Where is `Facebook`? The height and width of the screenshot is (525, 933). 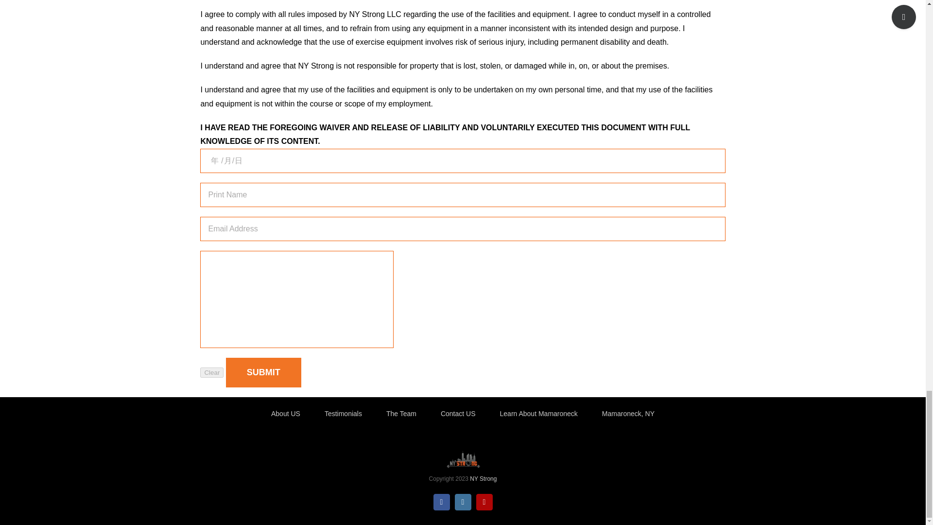 Facebook is located at coordinates (441, 502).